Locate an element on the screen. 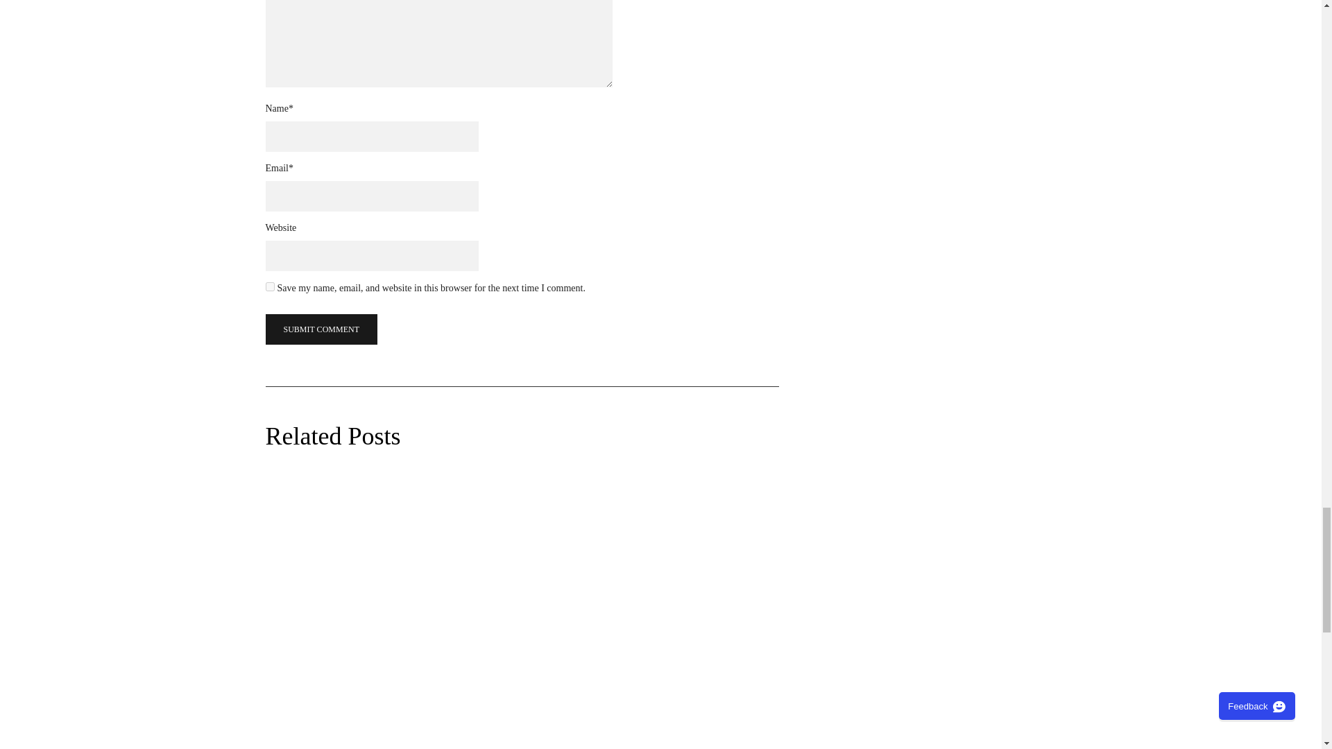  Submit Comment is located at coordinates (321, 329).